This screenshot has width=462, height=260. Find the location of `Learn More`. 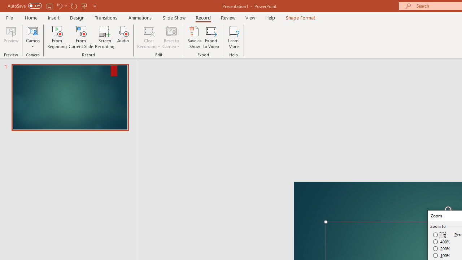

Learn More is located at coordinates (233, 37).